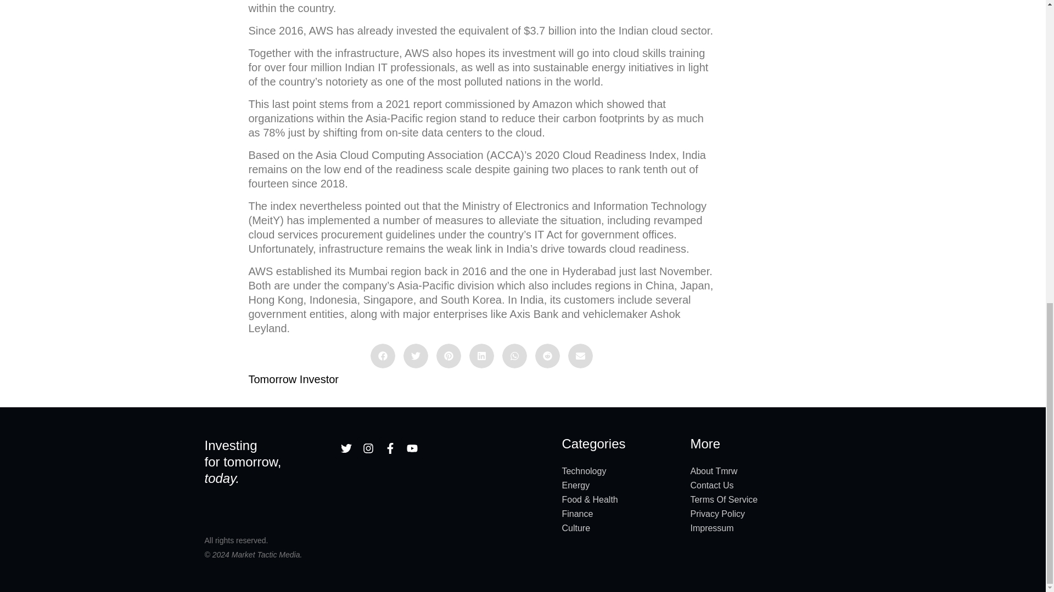  Describe the element at coordinates (765, 528) in the screenshot. I see `Impressum` at that location.